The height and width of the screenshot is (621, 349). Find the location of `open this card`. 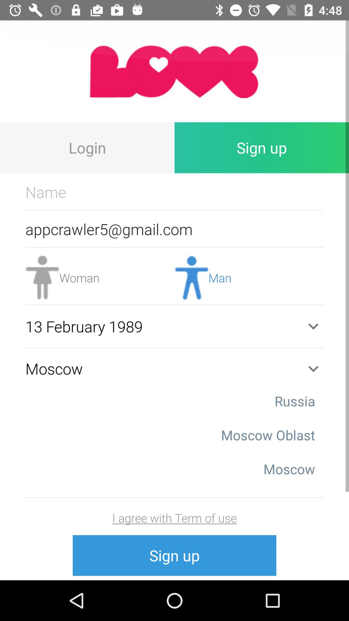

open this card is located at coordinates (174, 71).